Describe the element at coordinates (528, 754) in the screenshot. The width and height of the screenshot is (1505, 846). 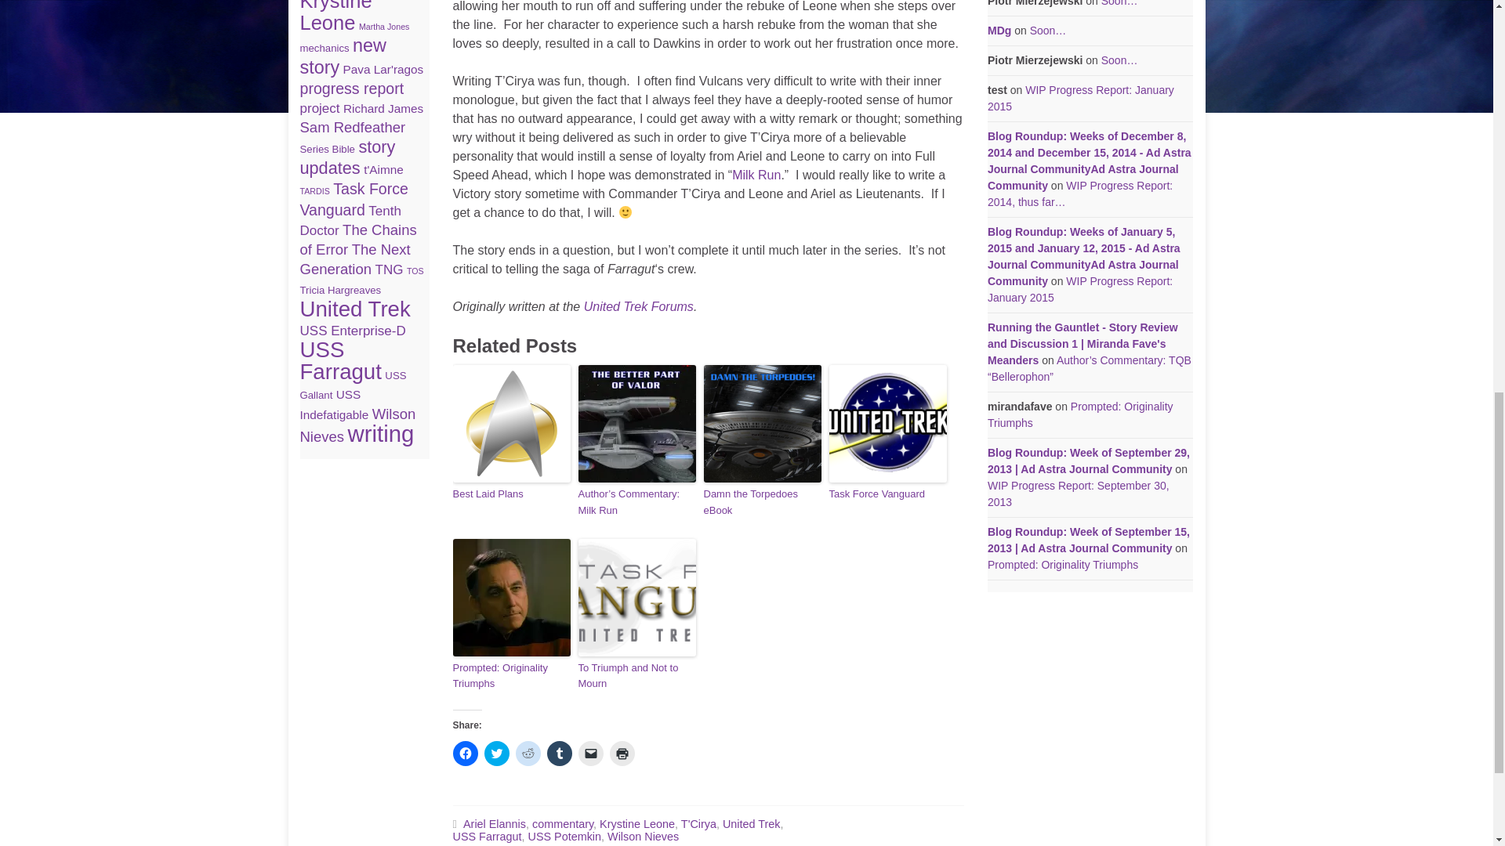
I see `Click to share on Reddit` at that location.